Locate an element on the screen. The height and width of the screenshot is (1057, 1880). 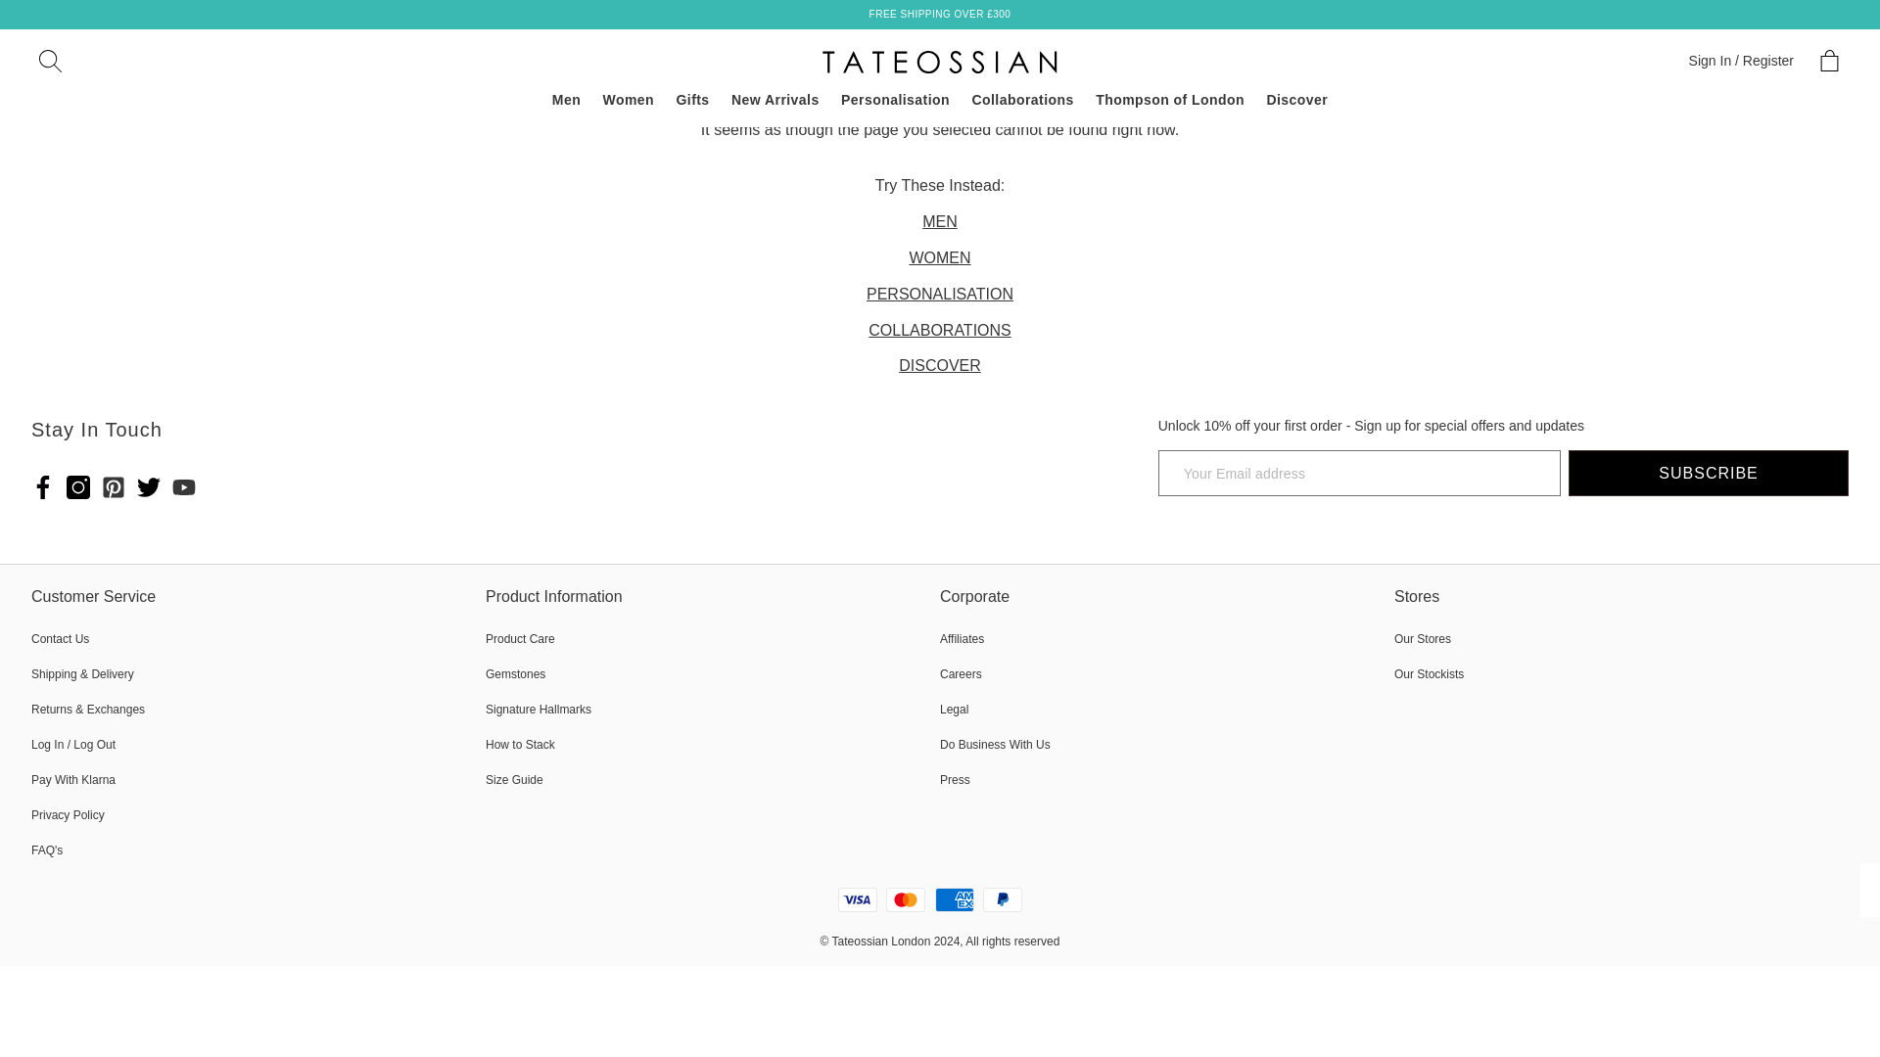
Tateossian on YouTube is located at coordinates (184, 487).